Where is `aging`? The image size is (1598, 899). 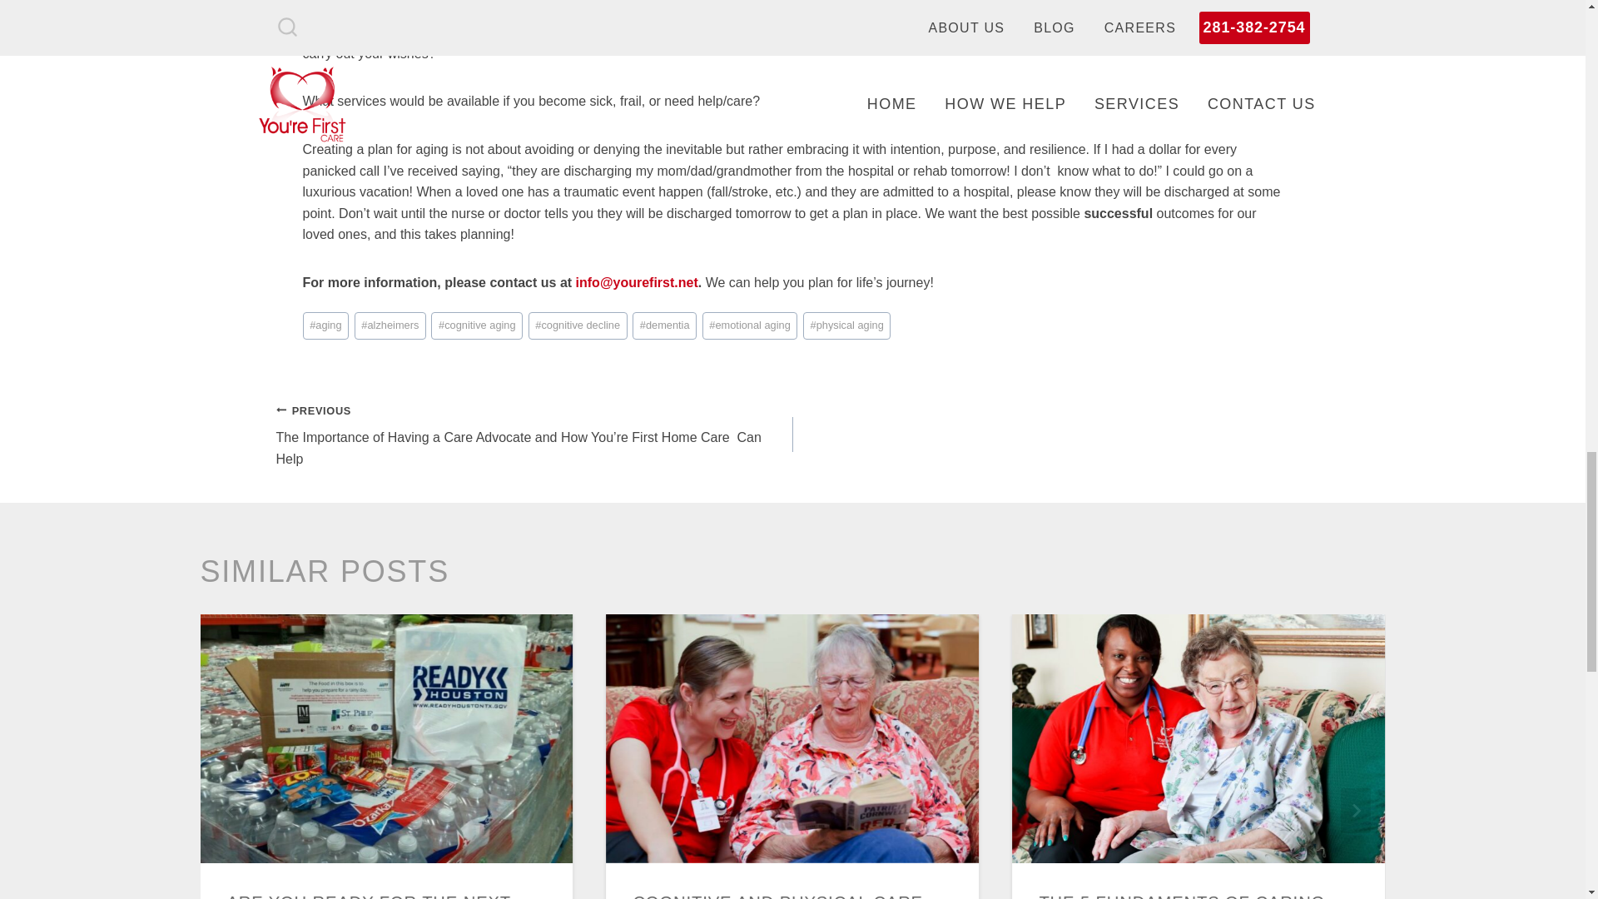 aging is located at coordinates (326, 325).